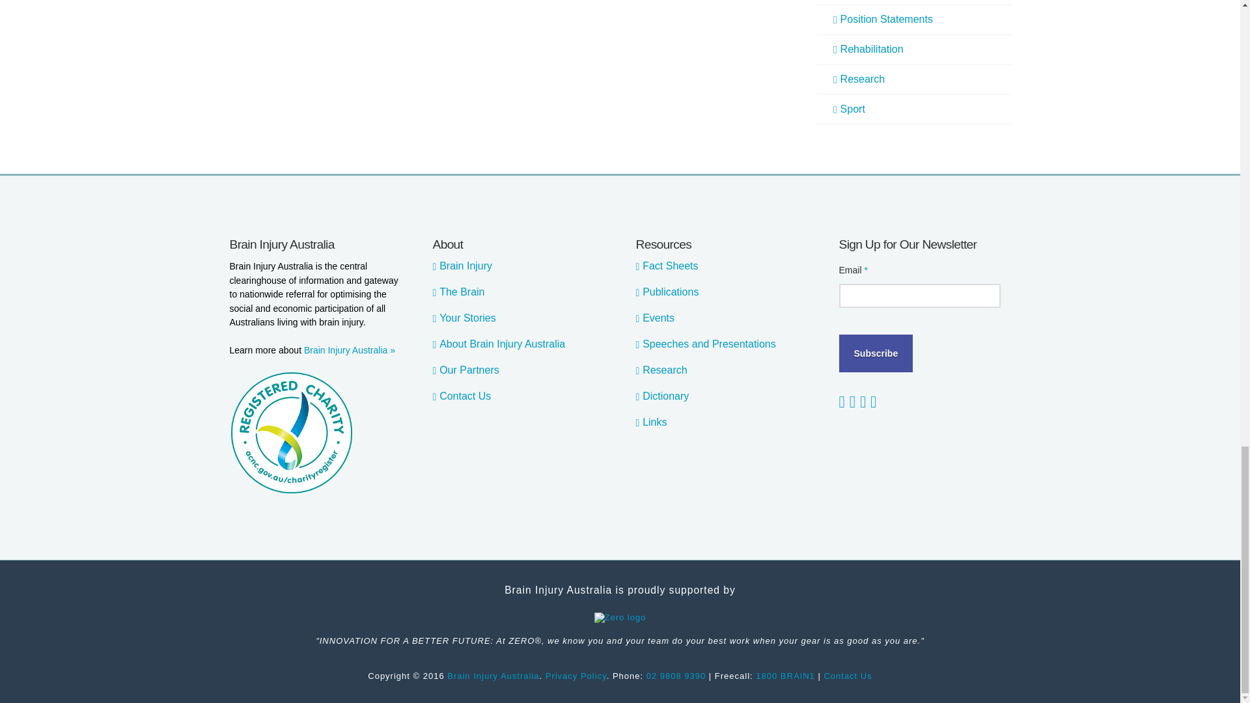  What do you see at coordinates (875, 353) in the screenshot?
I see `Subscribe` at bounding box center [875, 353].